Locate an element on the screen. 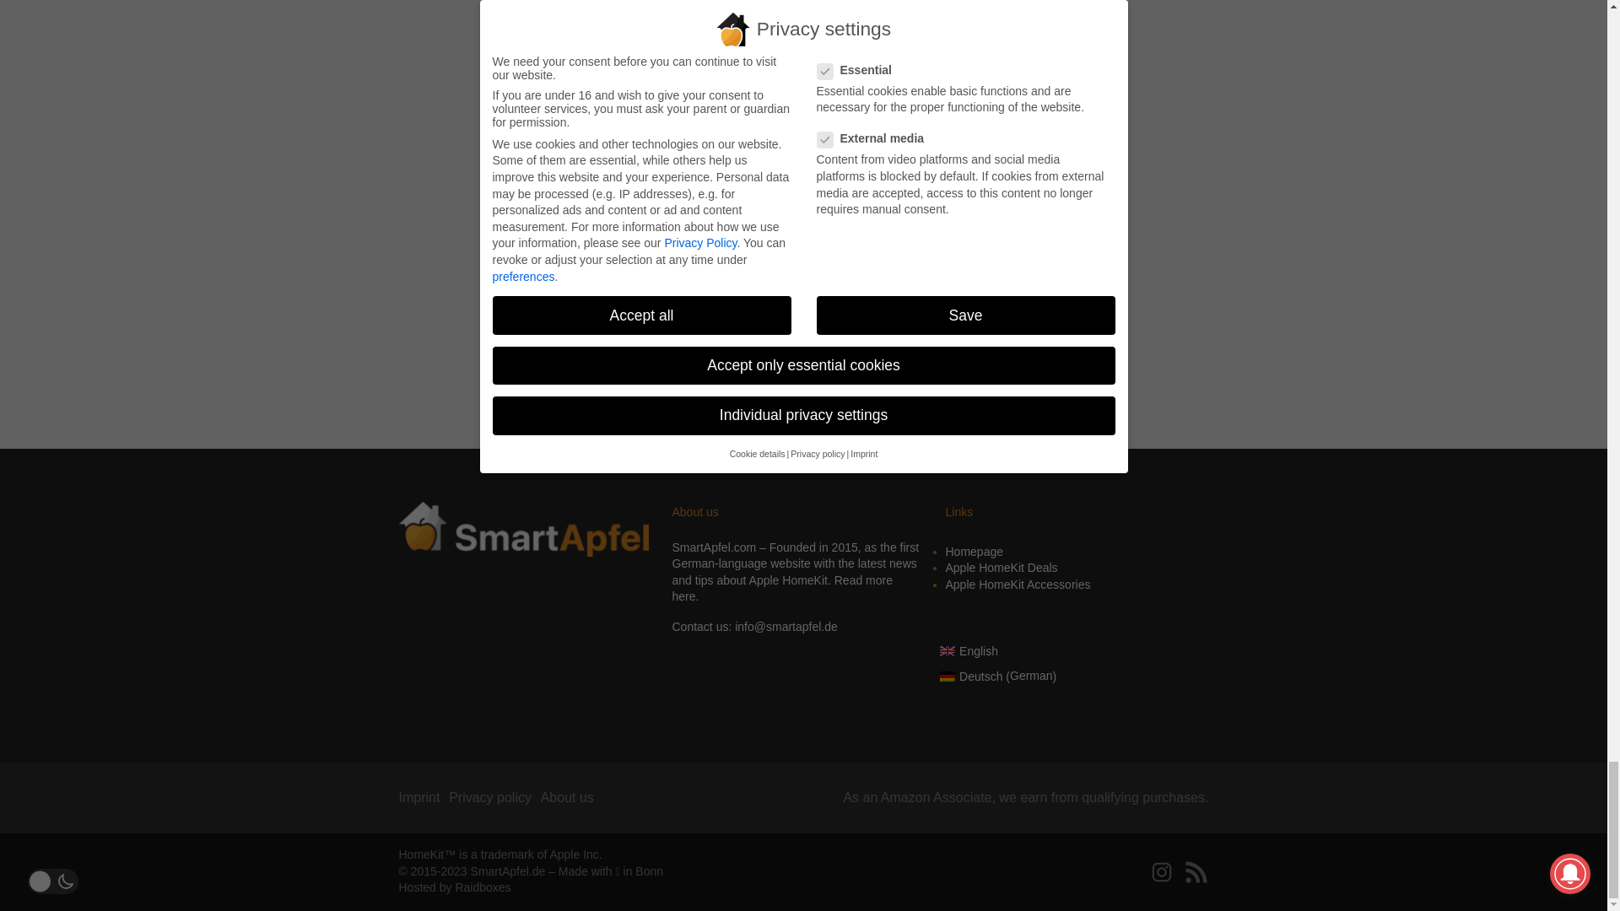 The height and width of the screenshot is (911, 1620). Post Comment is located at coordinates (663, 393).